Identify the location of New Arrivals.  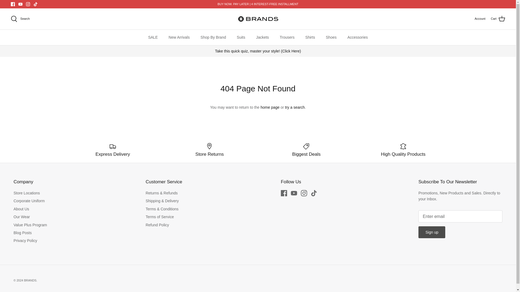
(179, 37).